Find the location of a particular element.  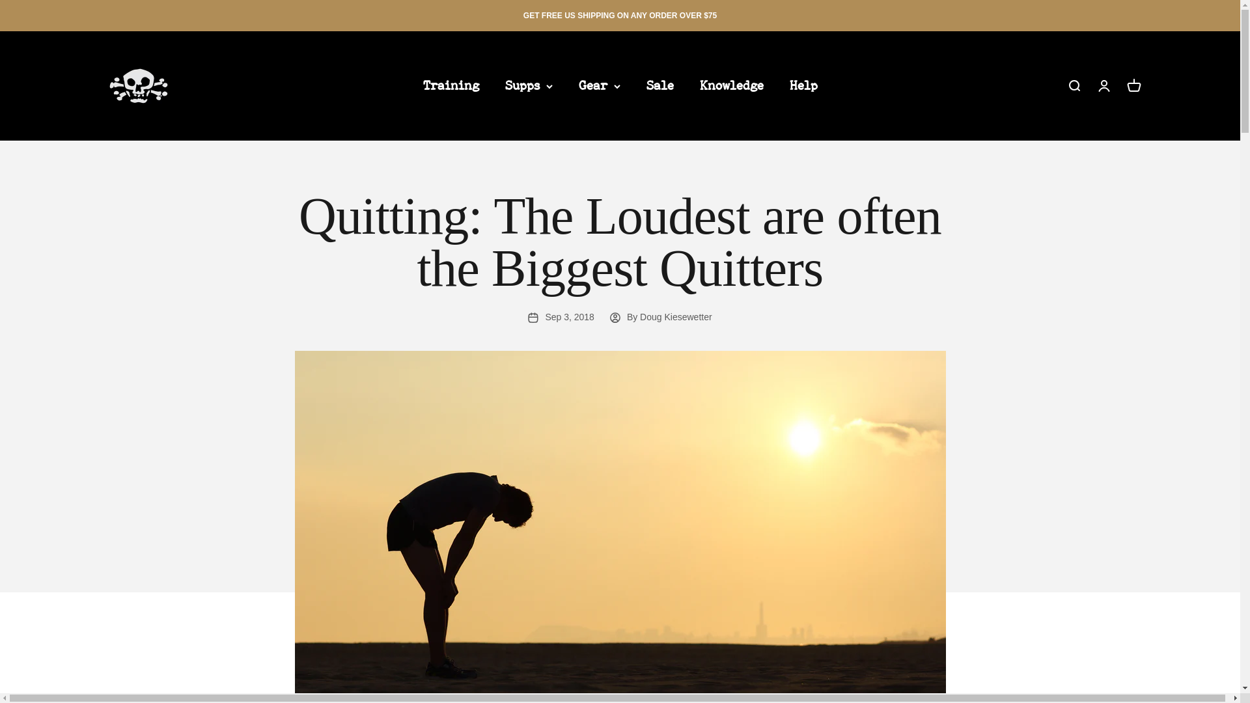

Open cart is located at coordinates (1133, 85).